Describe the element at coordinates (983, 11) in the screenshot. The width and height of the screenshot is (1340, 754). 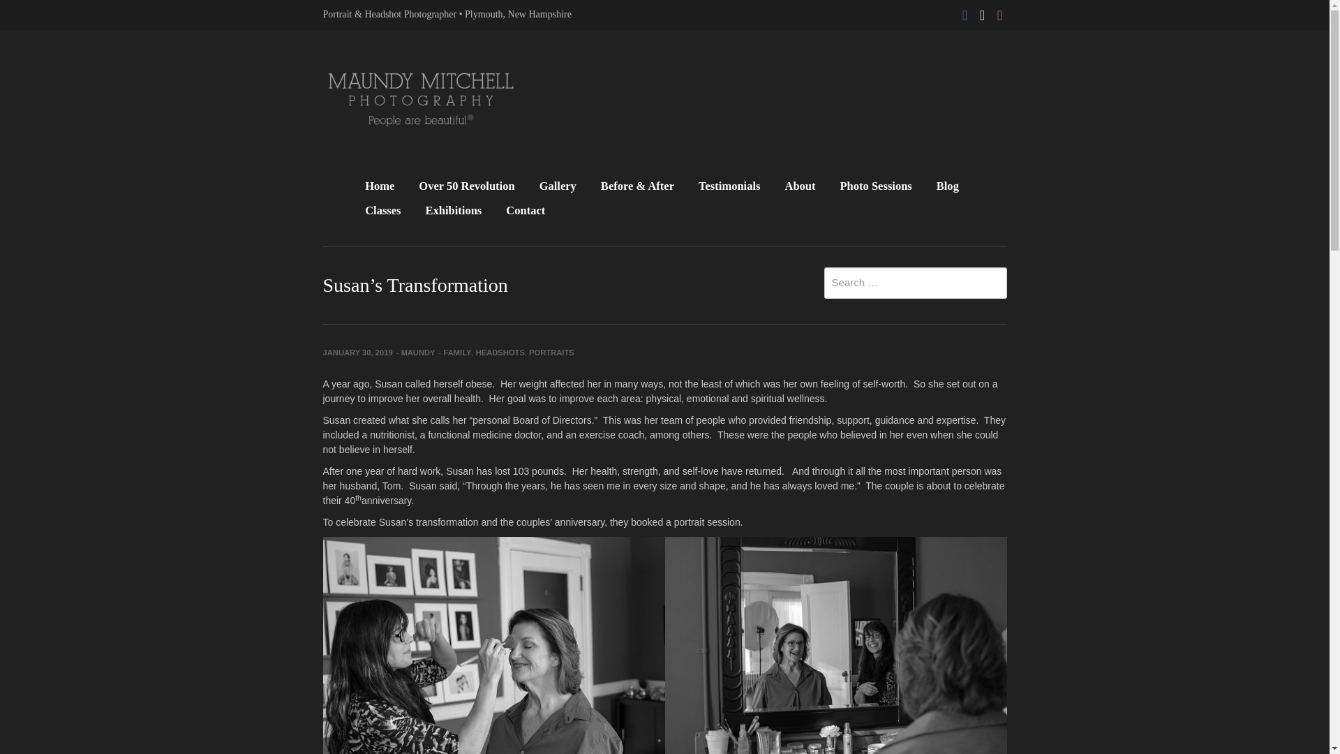
I see `Maundy Mitchell Photography Email` at that location.